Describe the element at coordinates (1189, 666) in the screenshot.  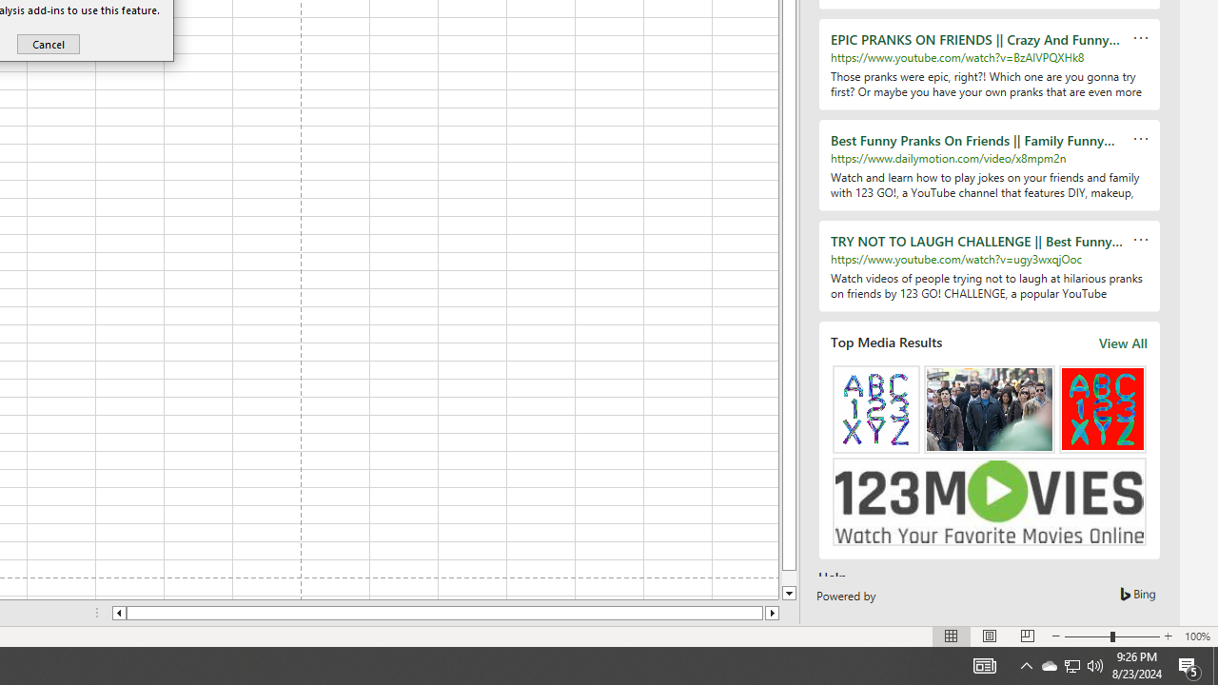
I see `Action Center, 5 new notifications` at that location.